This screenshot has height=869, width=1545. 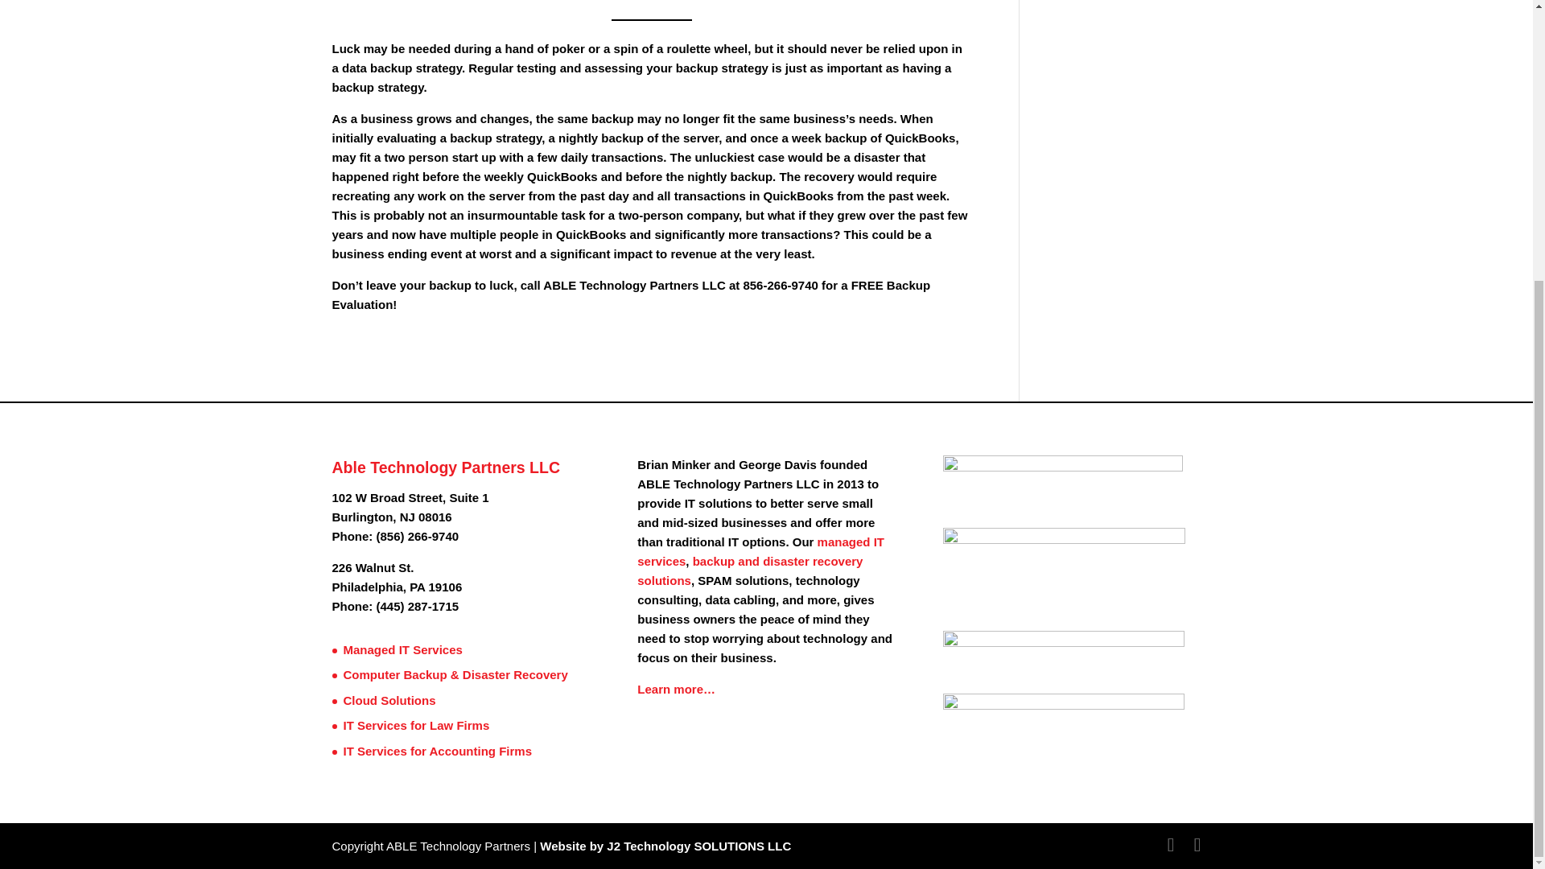 I want to click on Managed IT Services, so click(x=402, y=650).